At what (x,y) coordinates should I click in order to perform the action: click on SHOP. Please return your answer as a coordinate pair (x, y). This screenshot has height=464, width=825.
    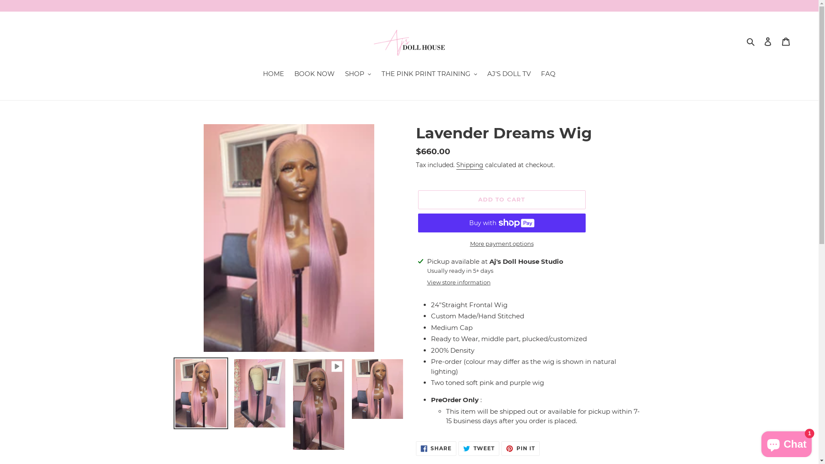
    Looking at the image, I should click on (358, 75).